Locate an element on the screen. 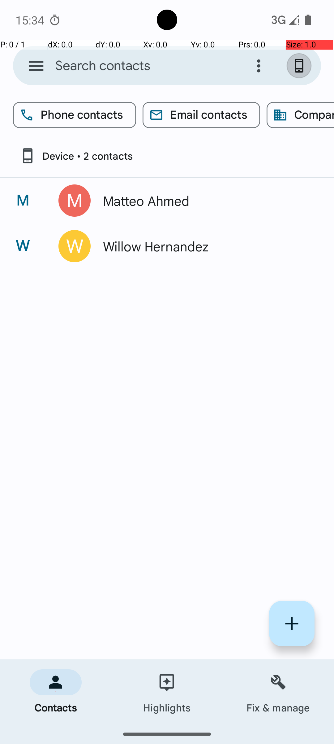 This screenshot has height=744, width=334. Device • 2 contacts is located at coordinates (76, 156).